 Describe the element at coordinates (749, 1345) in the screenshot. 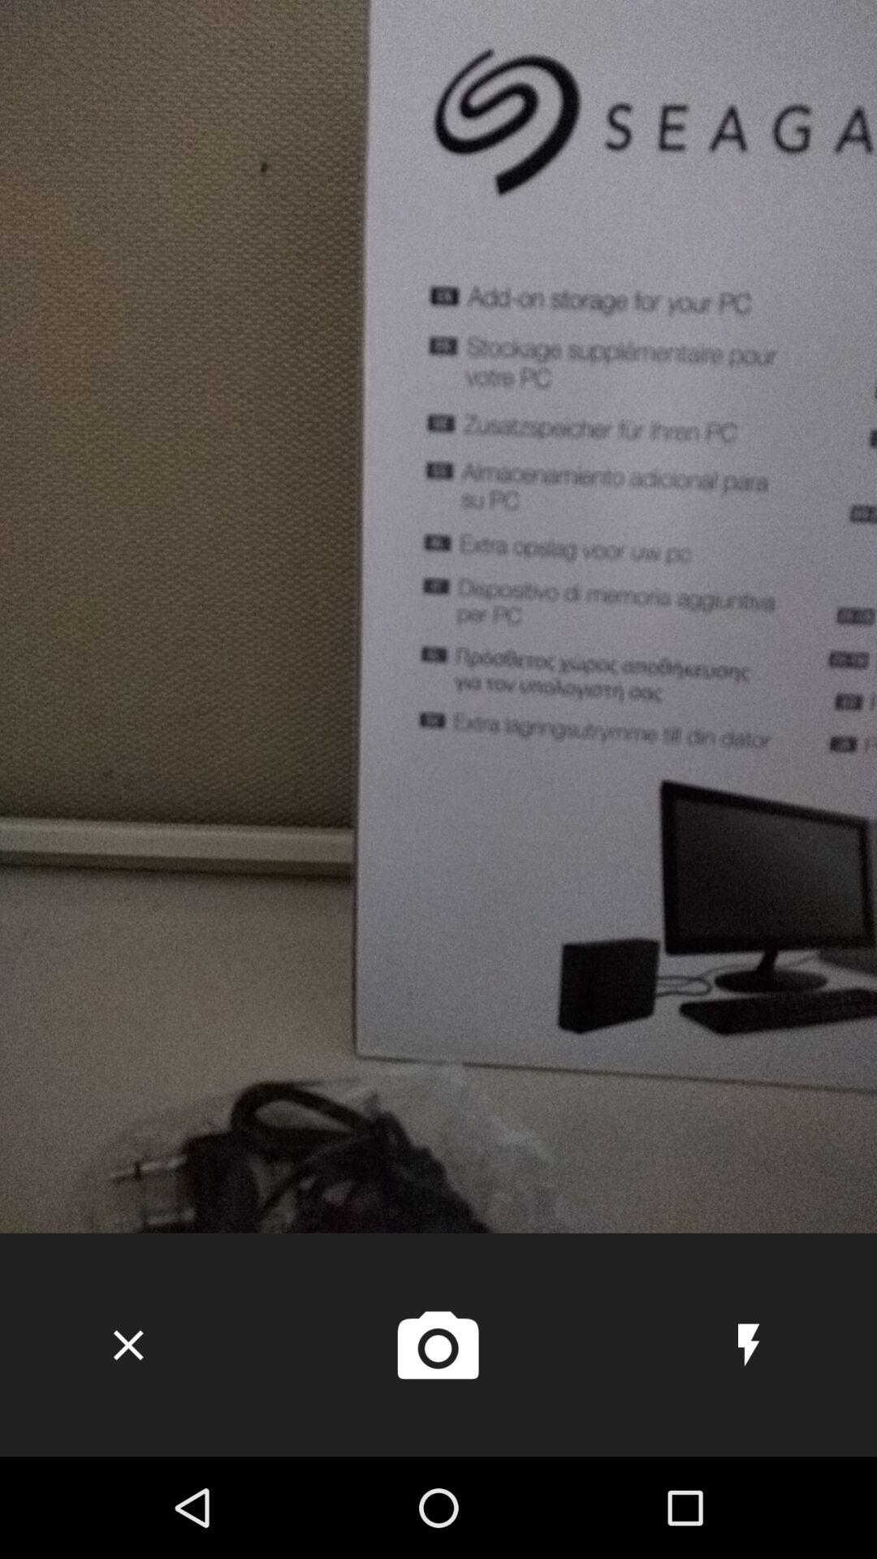

I see `open item at the bottom right corner` at that location.